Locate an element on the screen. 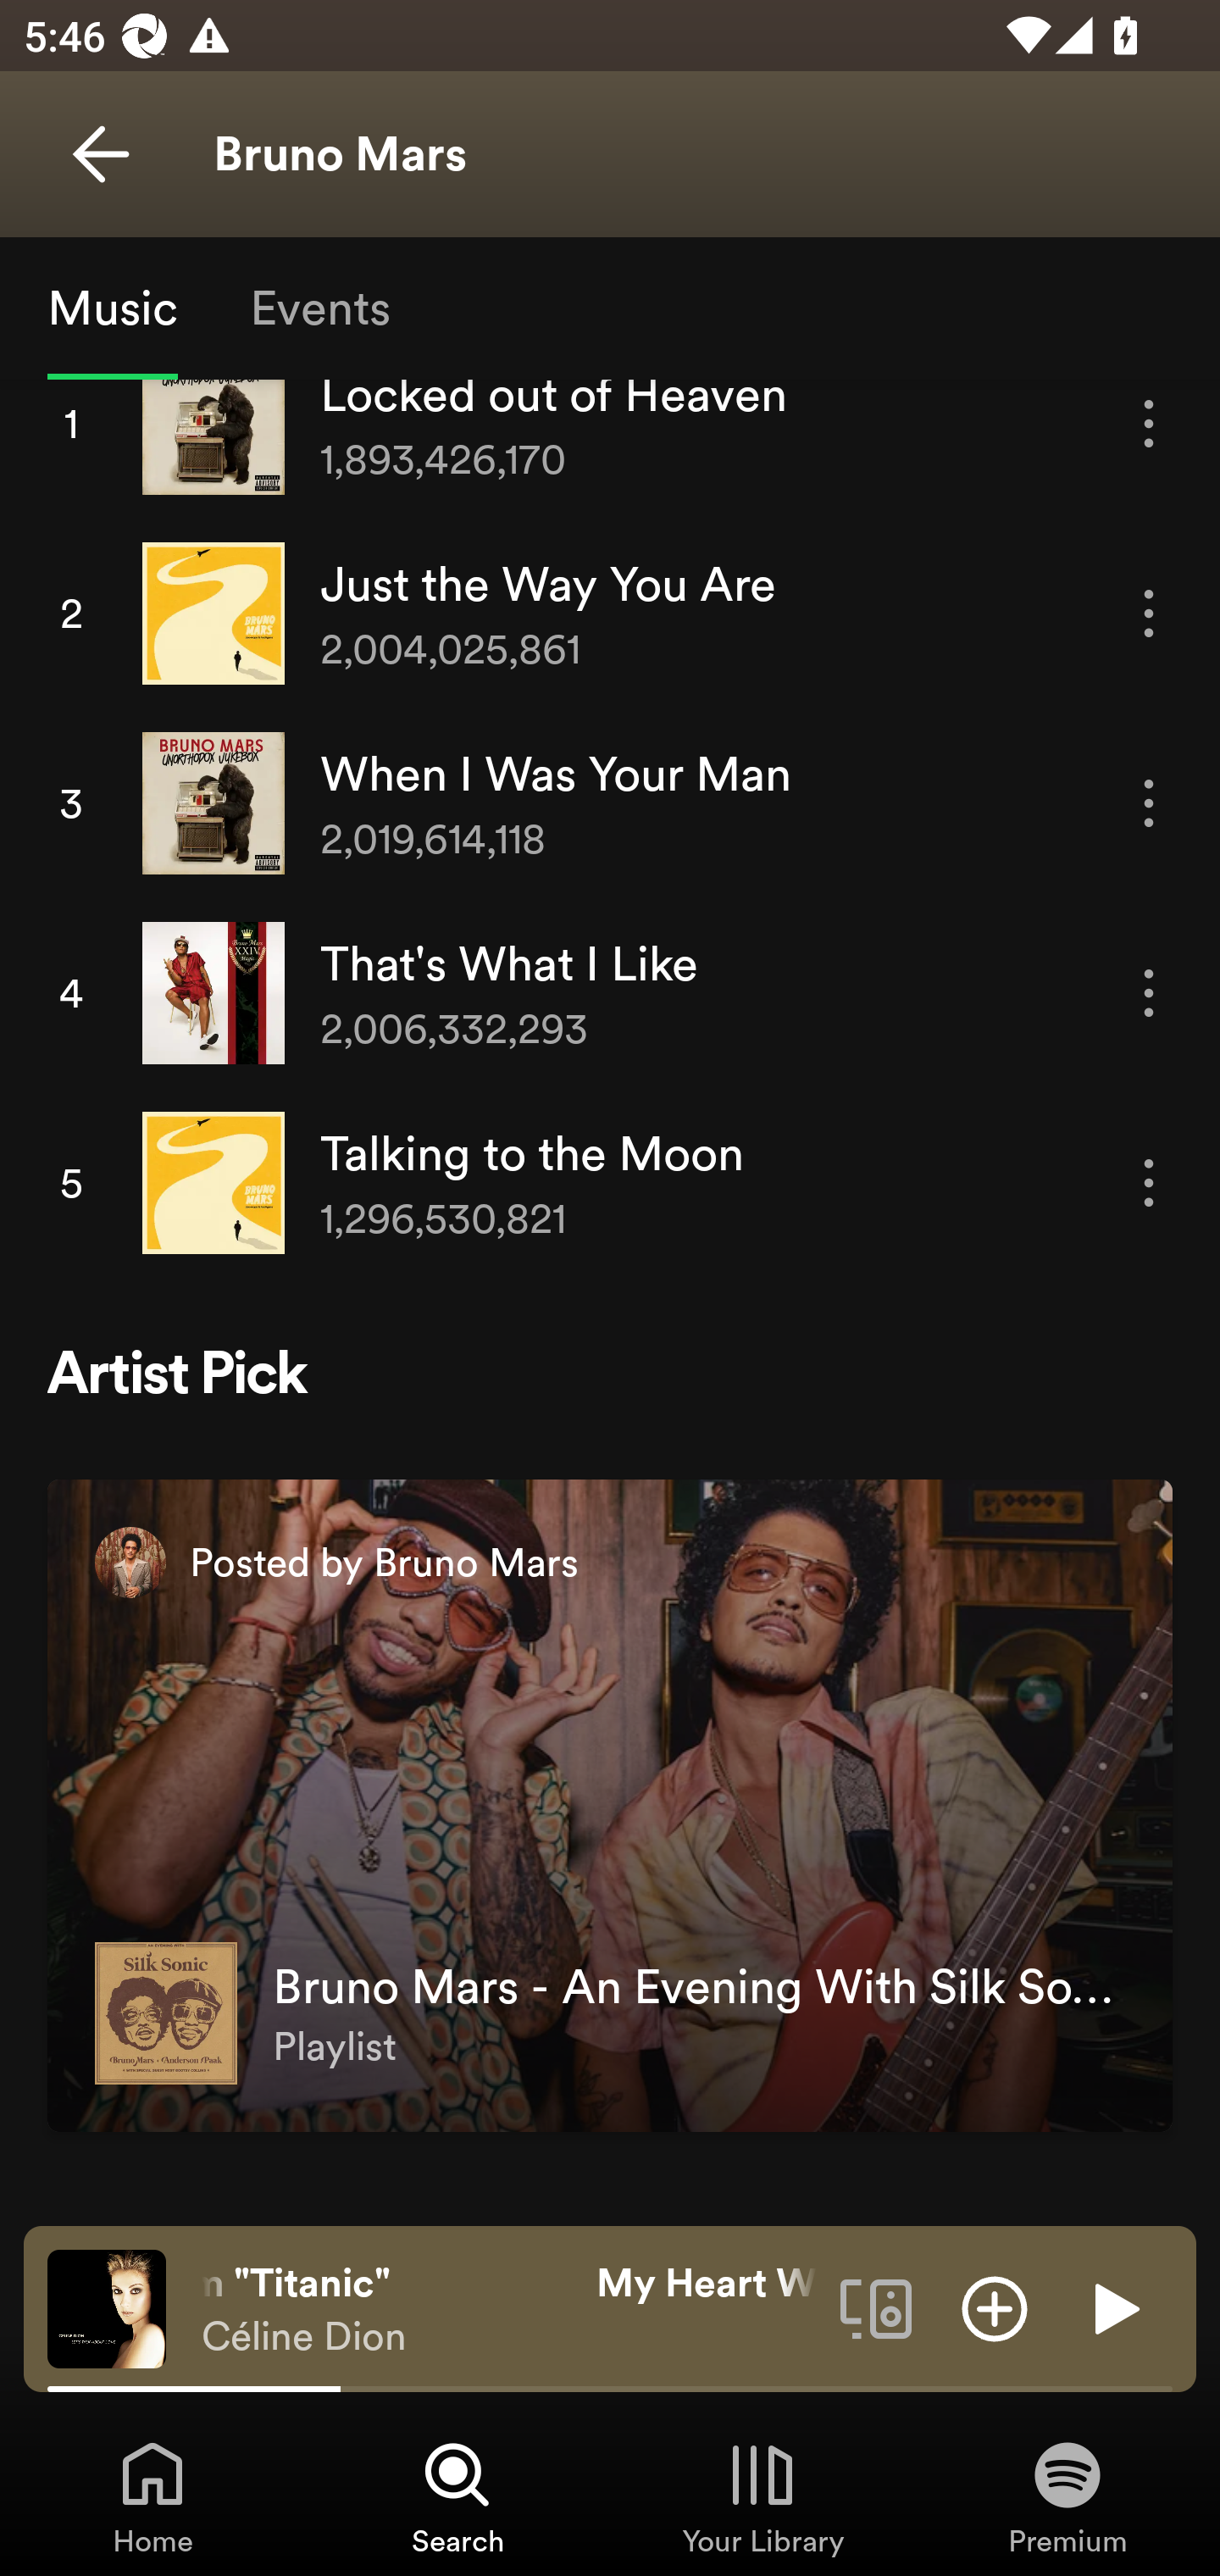 This screenshot has width=1220, height=2576. Premium, Tab 4 of 4 Premium Premium is located at coordinates (1067, 2496).